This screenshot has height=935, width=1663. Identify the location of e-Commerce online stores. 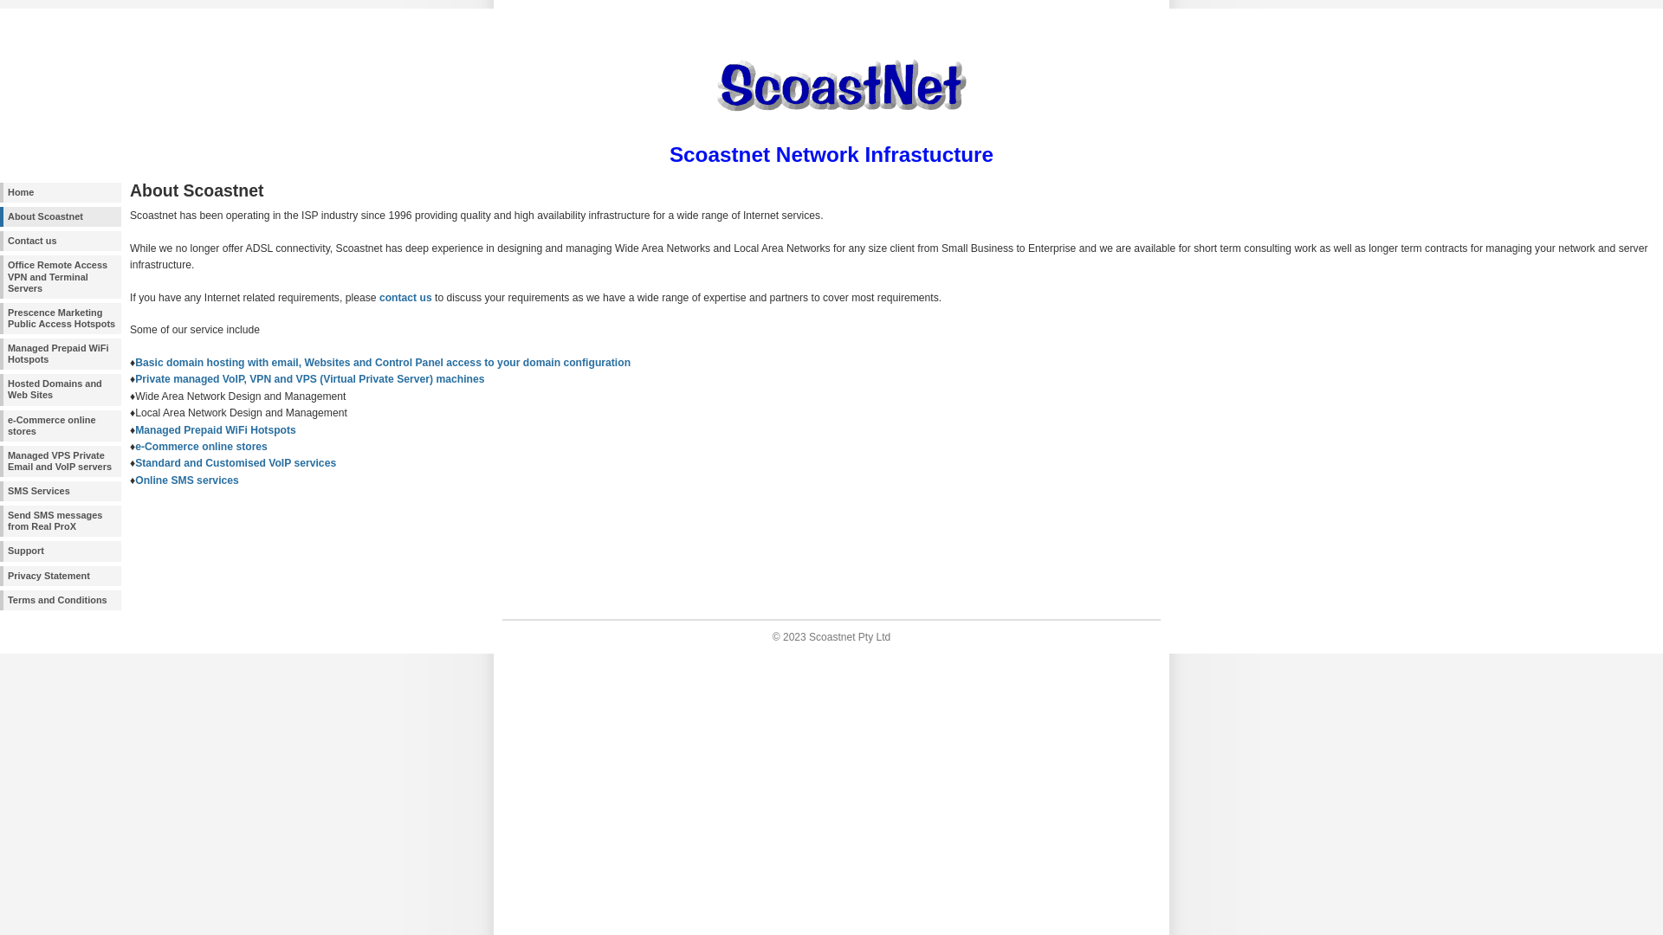
(61, 426).